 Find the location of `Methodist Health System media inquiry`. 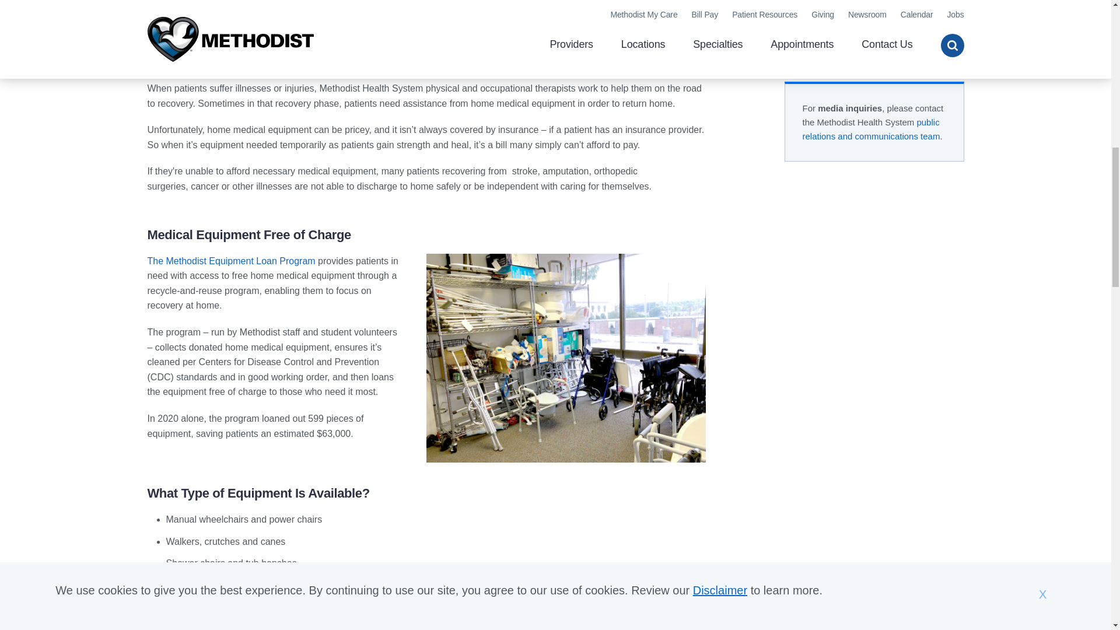

Methodist Health System media inquiry is located at coordinates (871, 128).